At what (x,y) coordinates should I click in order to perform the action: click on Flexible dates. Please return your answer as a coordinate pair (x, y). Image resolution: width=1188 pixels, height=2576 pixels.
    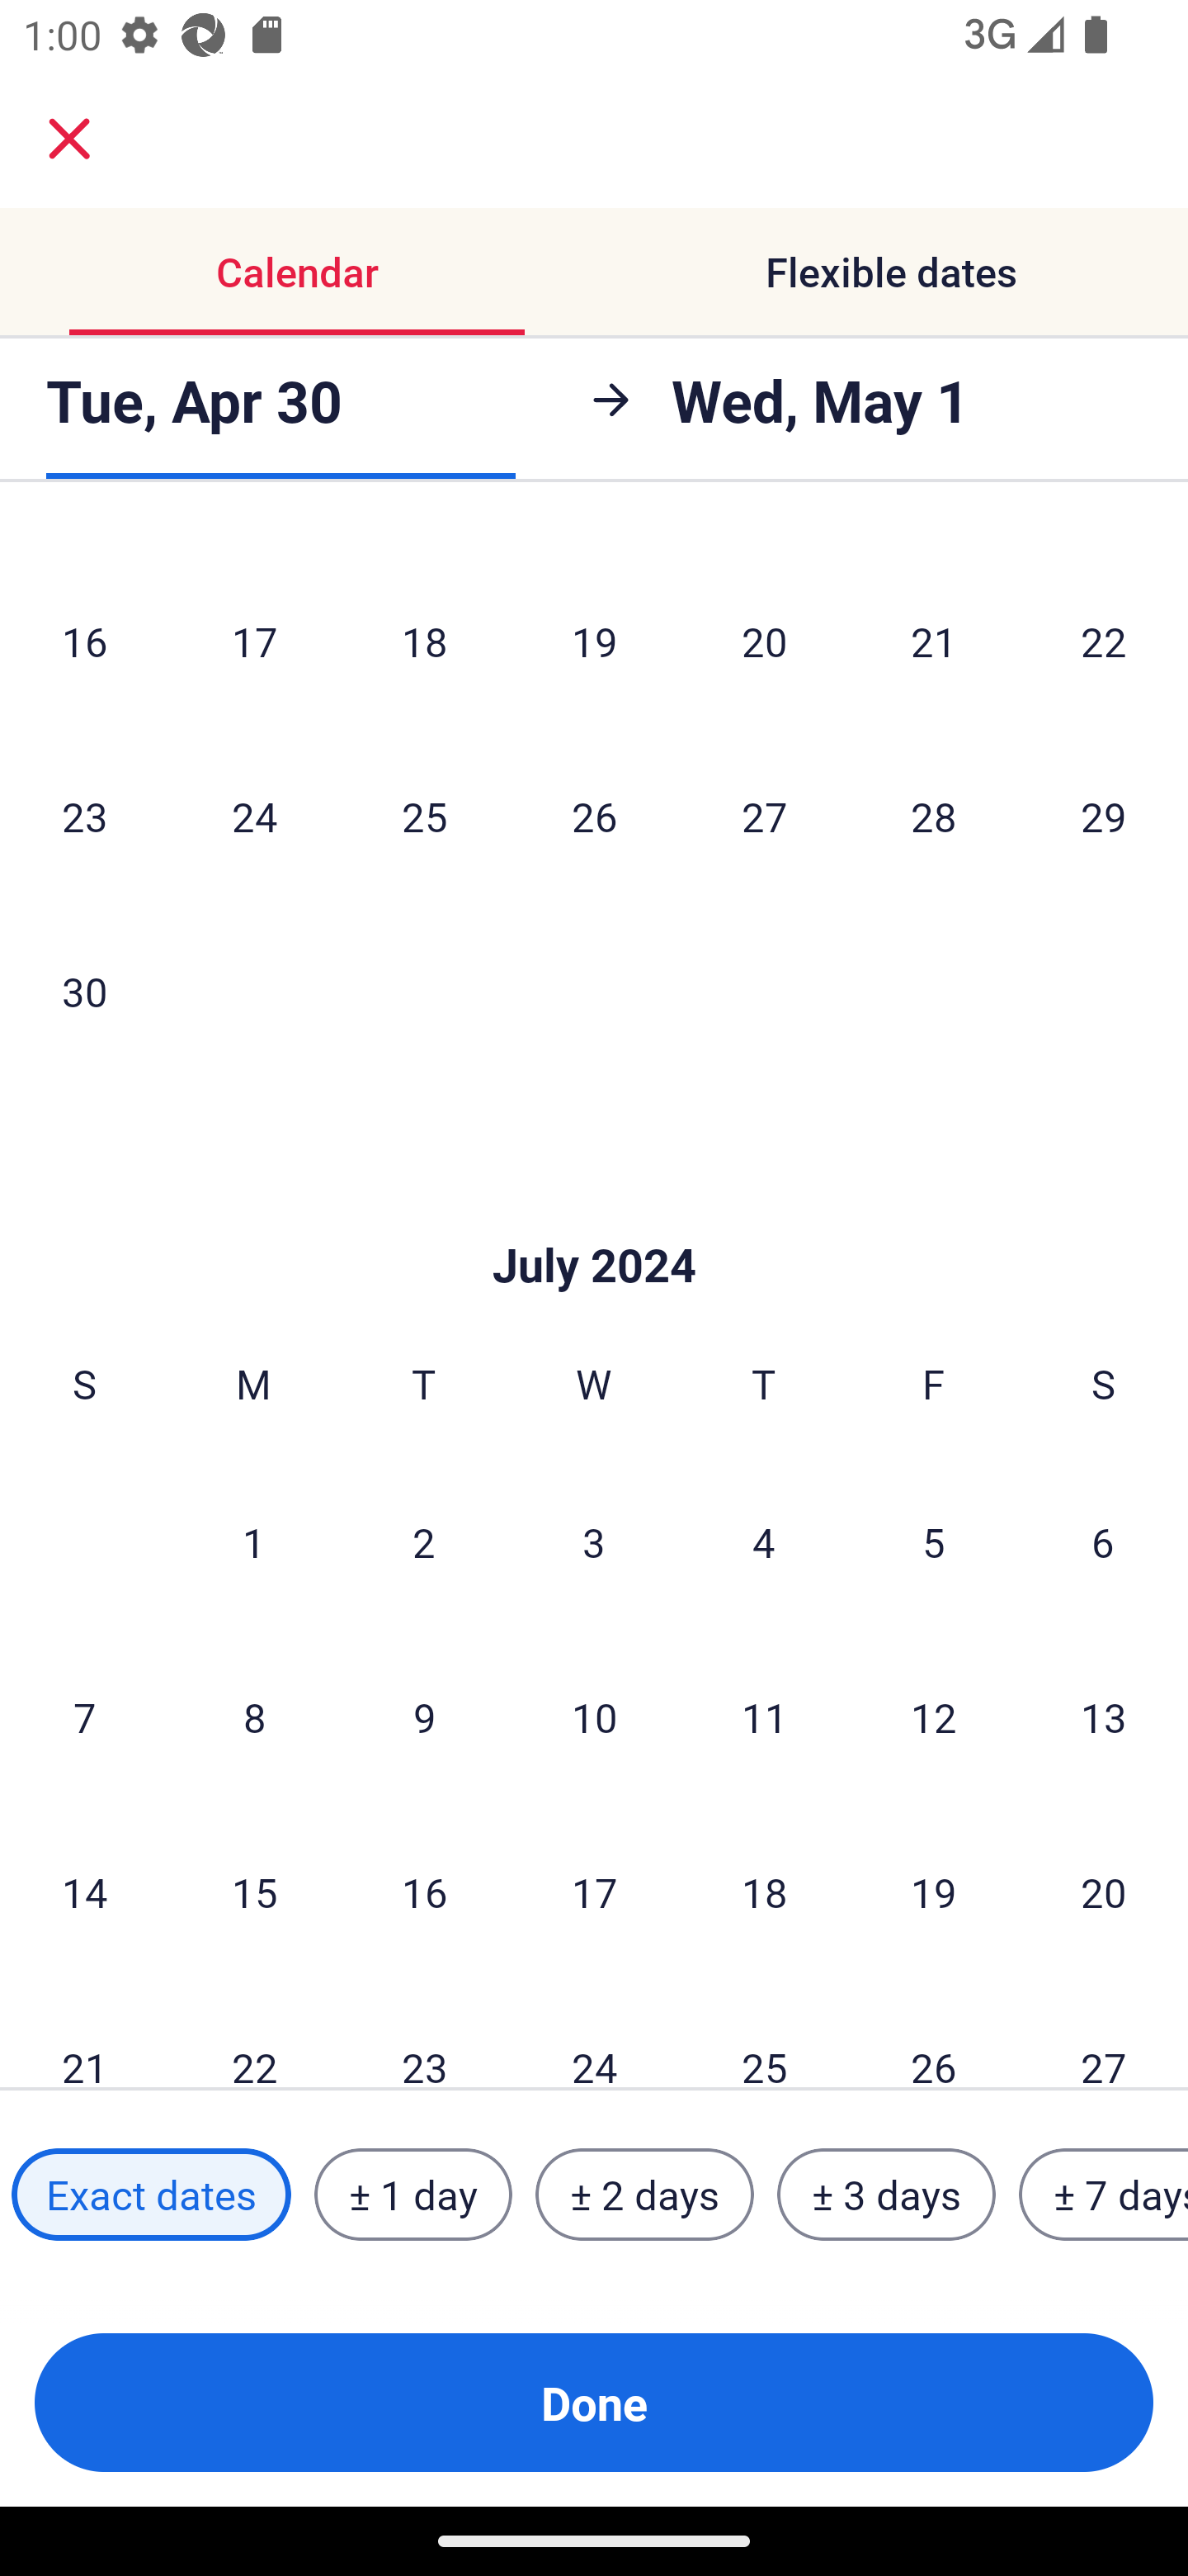
    Looking at the image, I should click on (891, 271).